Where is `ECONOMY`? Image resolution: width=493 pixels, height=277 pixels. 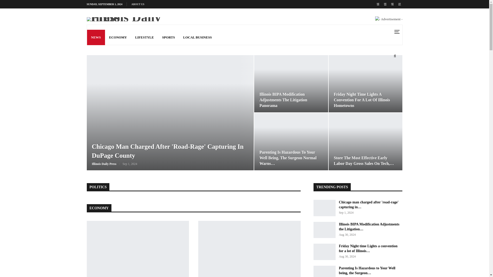
ECONOMY is located at coordinates (99, 208).